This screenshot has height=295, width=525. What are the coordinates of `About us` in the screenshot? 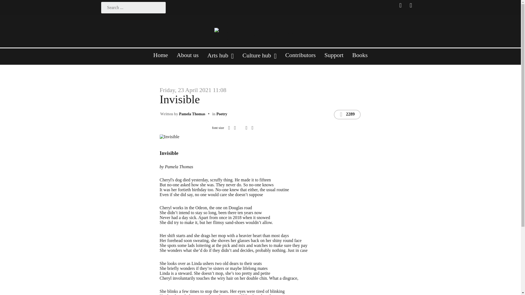 It's located at (187, 57).